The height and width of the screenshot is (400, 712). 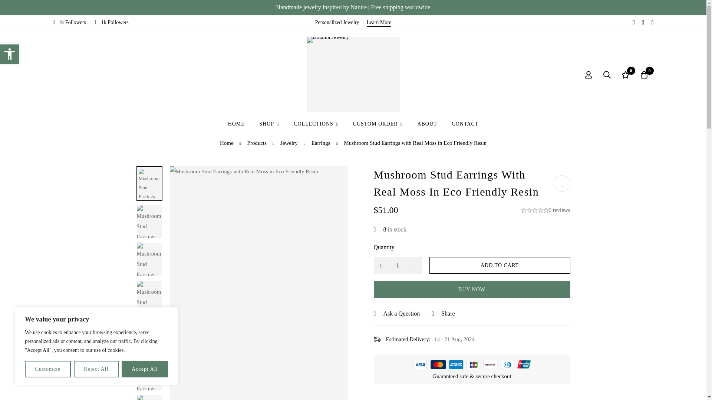 What do you see at coordinates (379, 22) in the screenshot?
I see `0` at bounding box center [379, 22].